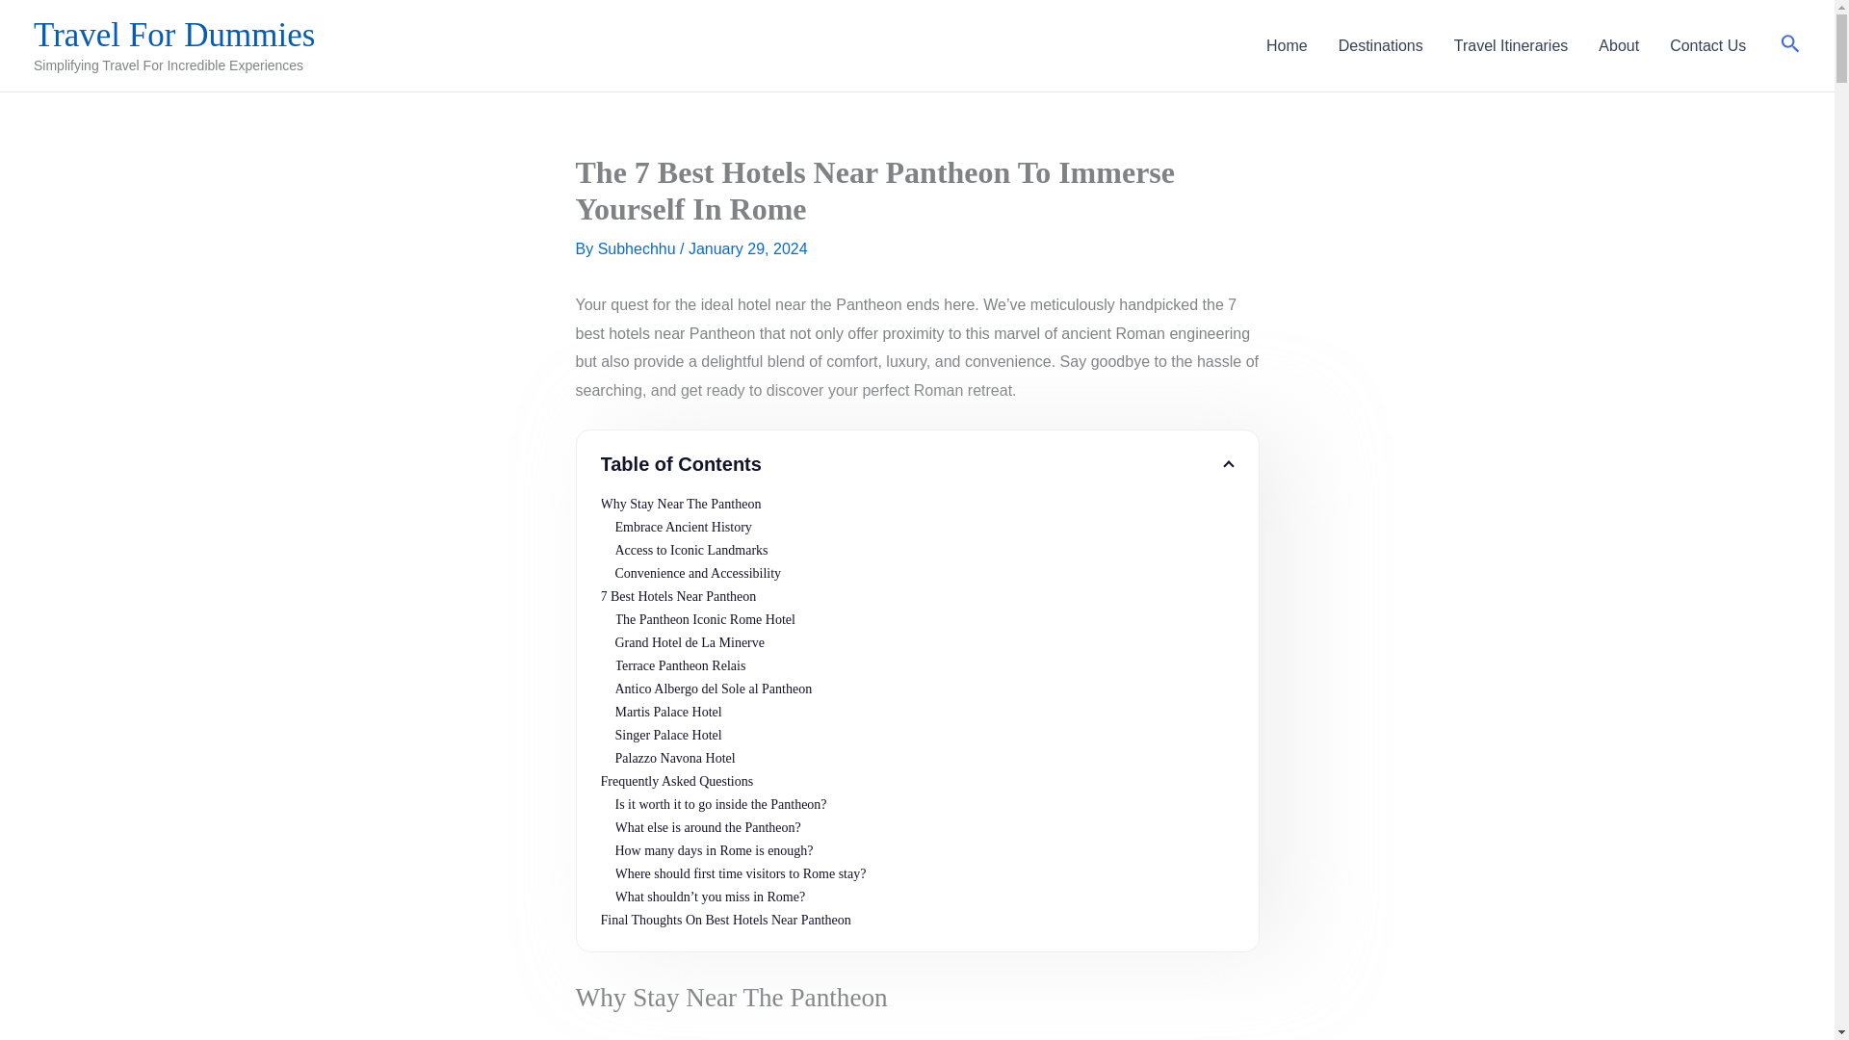  What do you see at coordinates (918, 782) in the screenshot?
I see `Frequently Asked Questions` at bounding box center [918, 782].